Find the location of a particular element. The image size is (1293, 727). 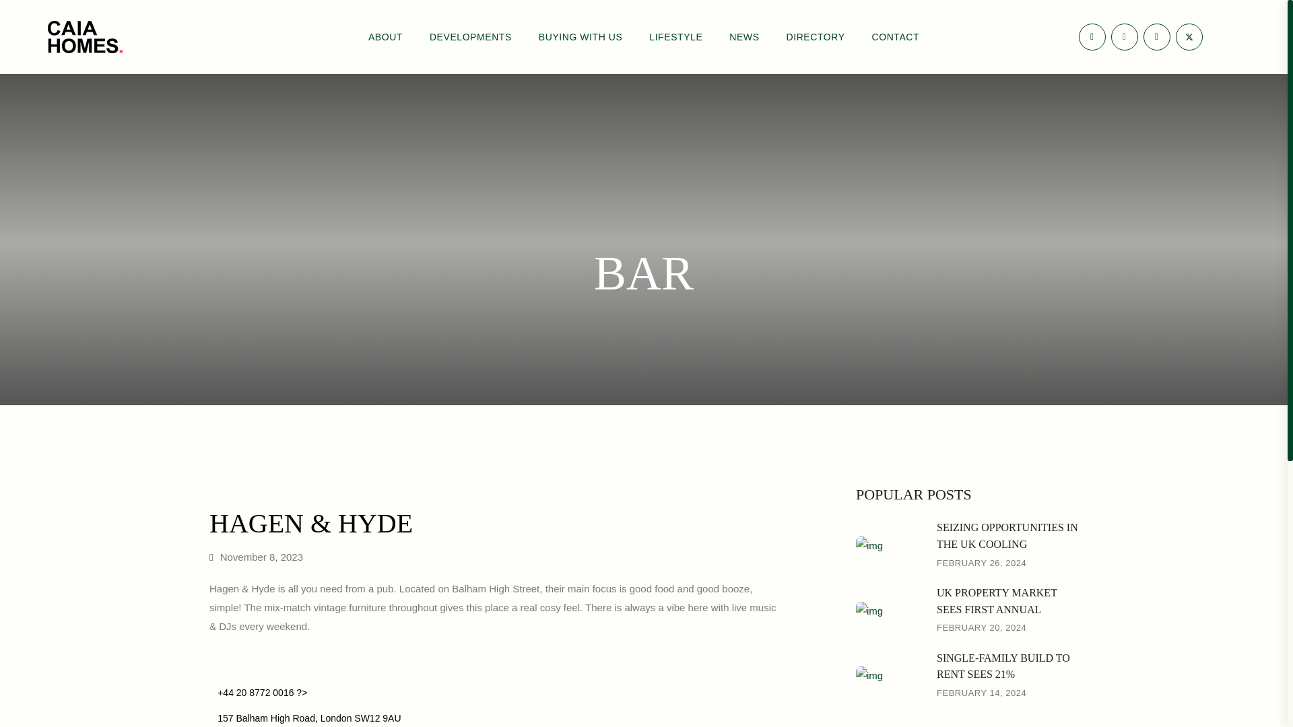

SEIZING OPPORTUNITIES IN THE UK COOLING is located at coordinates (1007, 536).